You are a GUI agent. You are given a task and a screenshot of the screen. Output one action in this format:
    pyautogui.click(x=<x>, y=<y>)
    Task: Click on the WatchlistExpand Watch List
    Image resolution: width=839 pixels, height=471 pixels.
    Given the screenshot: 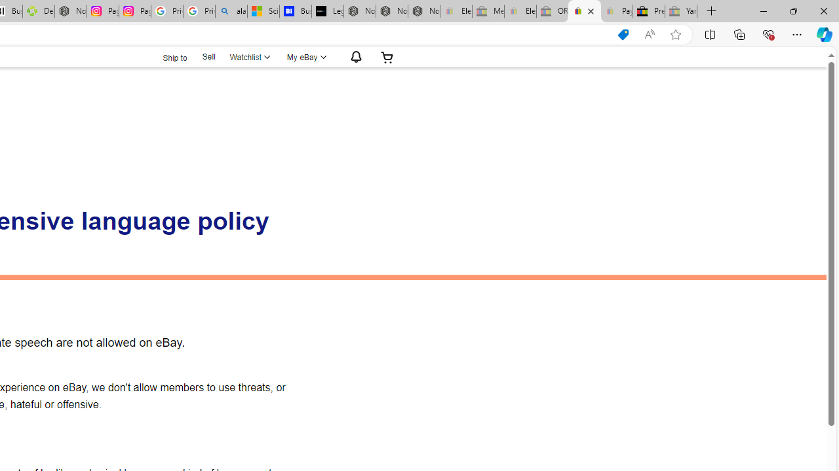 What is the action you would take?
    pyautogui.click(x=249, y=57)
    